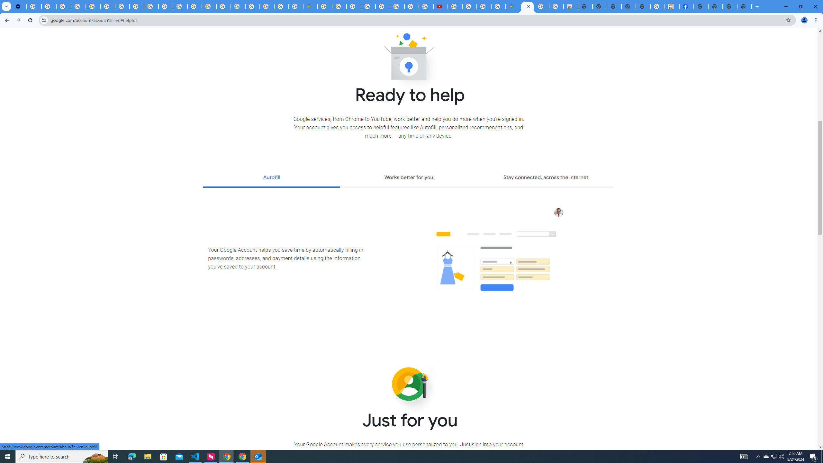 This screenshot has height=463, width=823. Describe the element at coordinates (513, 6) in the screenshot. I see `Google Maps` at that location.